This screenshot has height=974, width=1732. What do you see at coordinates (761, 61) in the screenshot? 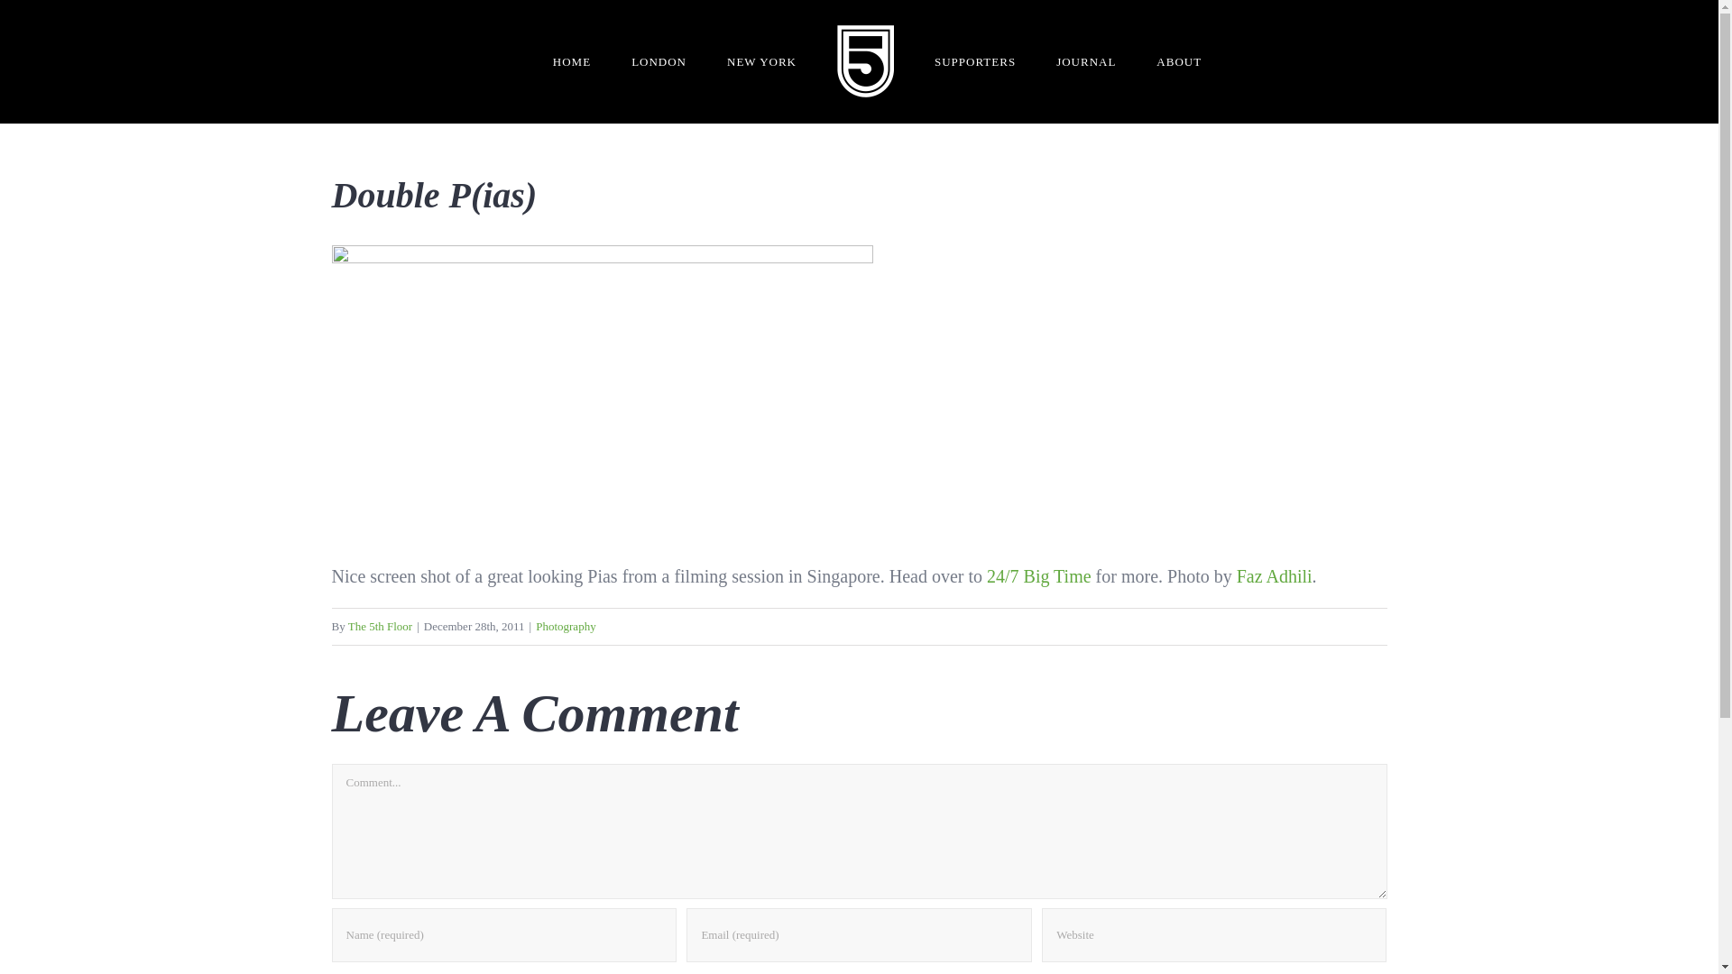
I see `NEW YORK` at bounding box center [761, 61].